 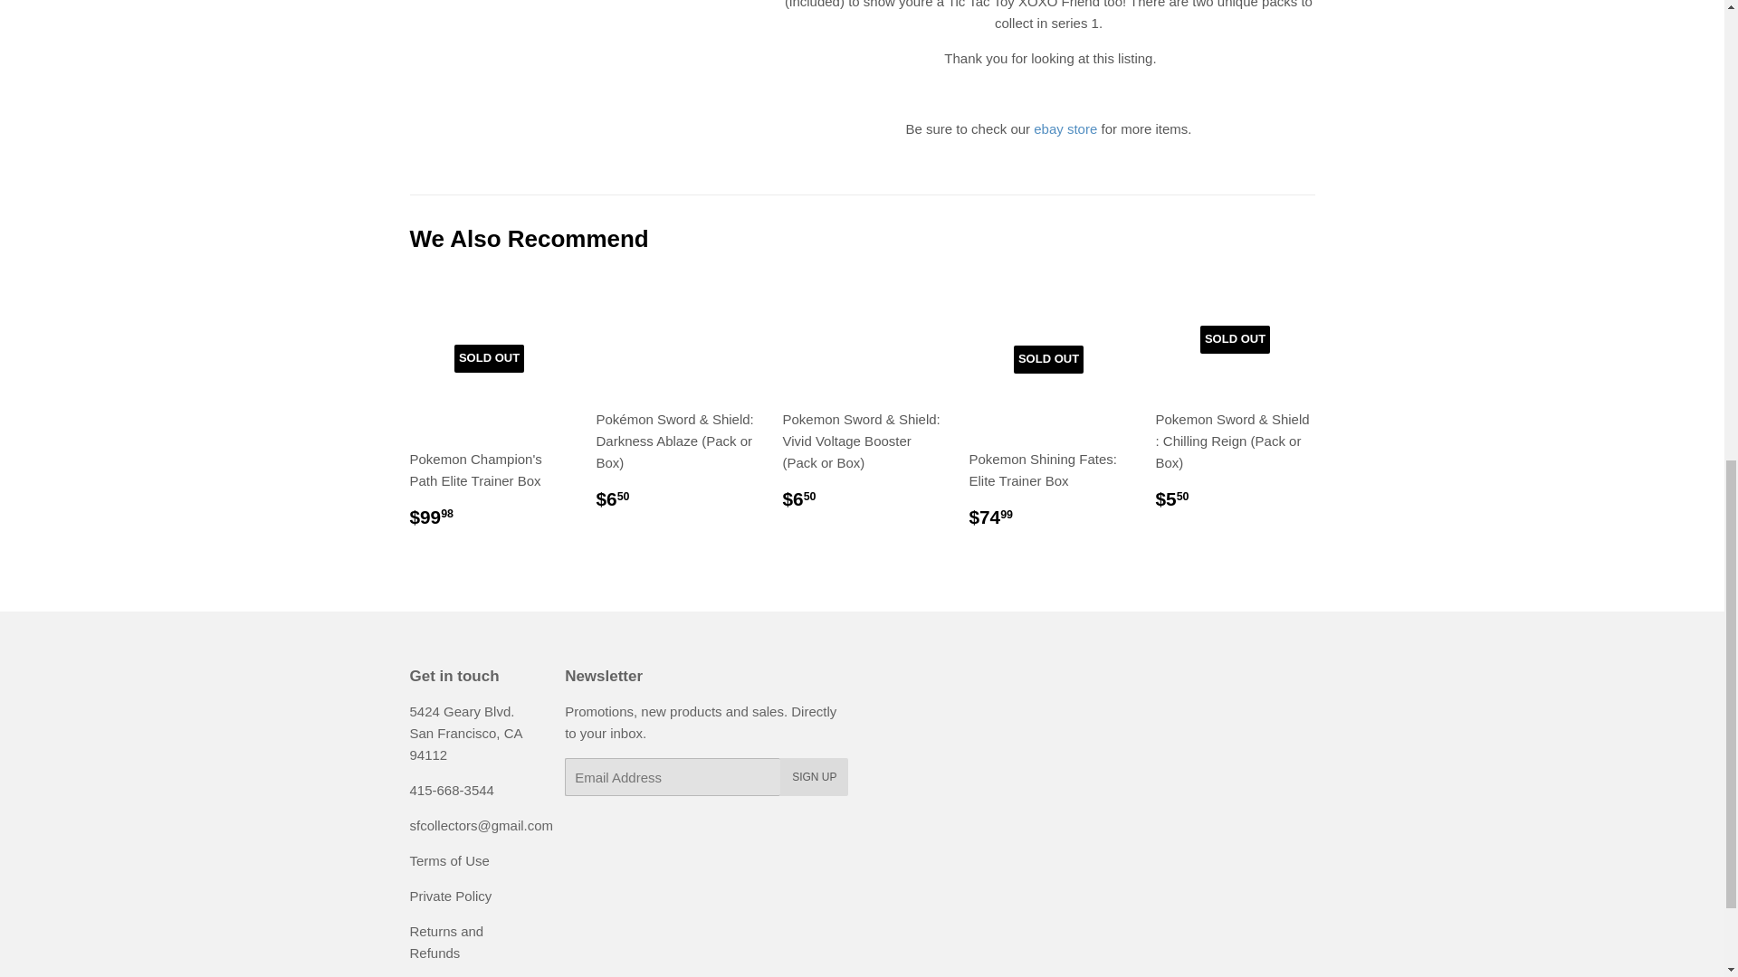 What do you see at coordinates (445, 941) in the screenshot?
I see `Refund Policy` at bounding box center [445, 941].